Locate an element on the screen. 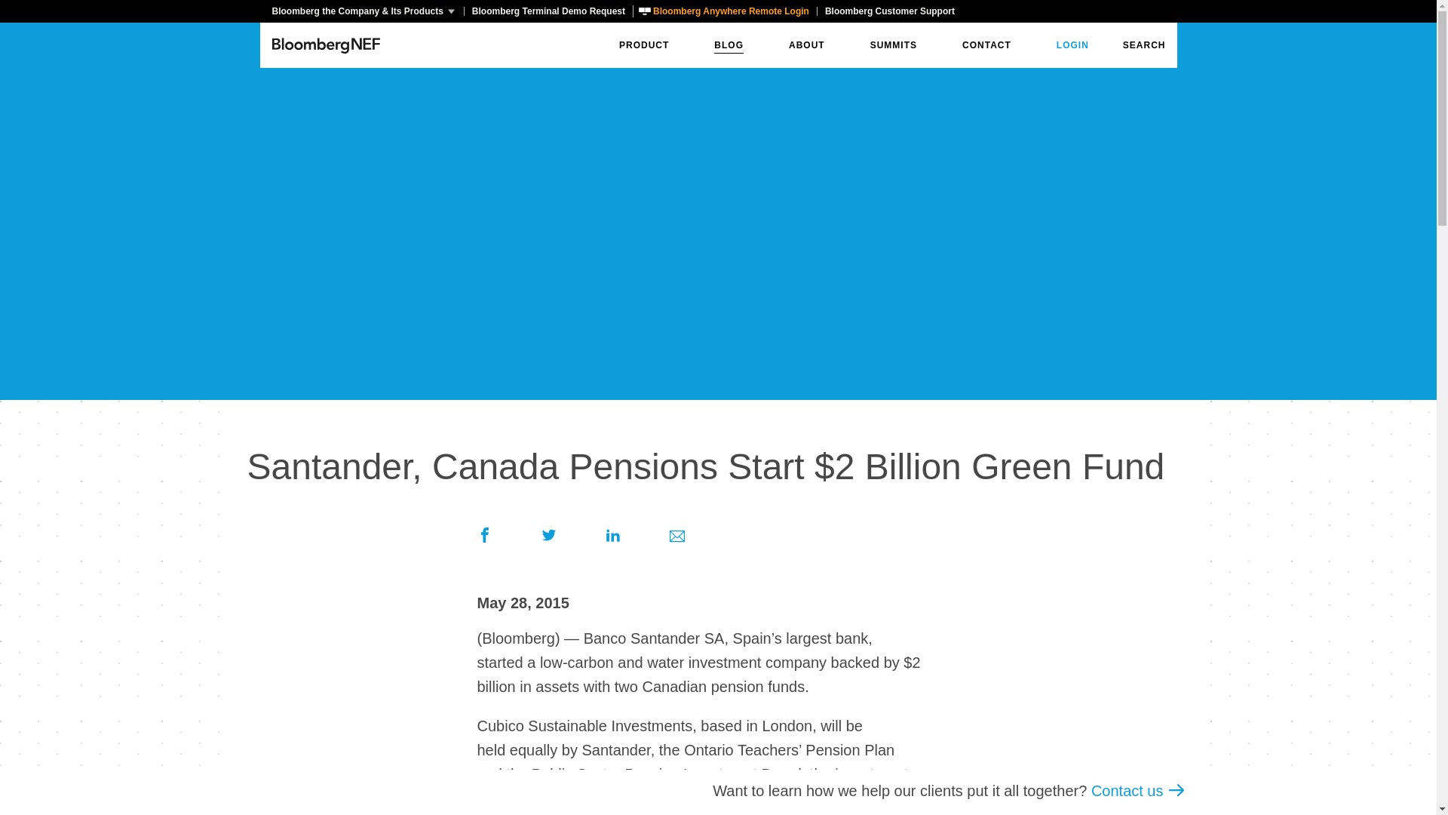 Image resolution: width=1448 pixels, height=815 pixels. Bloomberg Terminal Demo Request is located at coordinates (548, 11).